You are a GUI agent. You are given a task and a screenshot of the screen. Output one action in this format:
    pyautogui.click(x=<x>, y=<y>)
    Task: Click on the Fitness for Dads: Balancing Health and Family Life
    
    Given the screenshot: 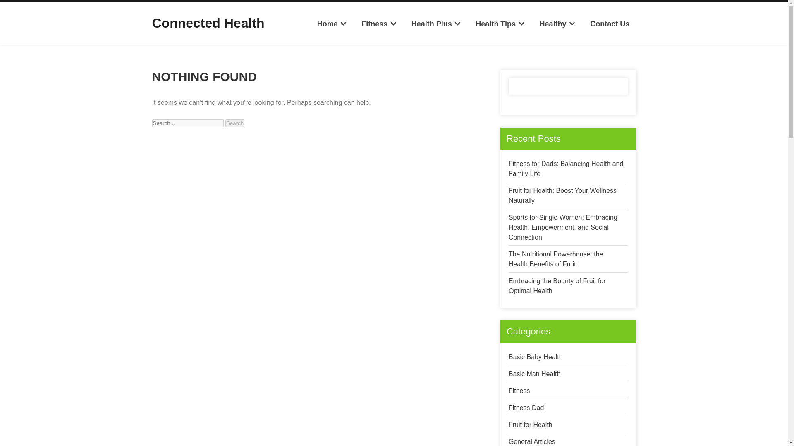 What is the action you would take?
    pyautogui.click(x=566, y=168)
    